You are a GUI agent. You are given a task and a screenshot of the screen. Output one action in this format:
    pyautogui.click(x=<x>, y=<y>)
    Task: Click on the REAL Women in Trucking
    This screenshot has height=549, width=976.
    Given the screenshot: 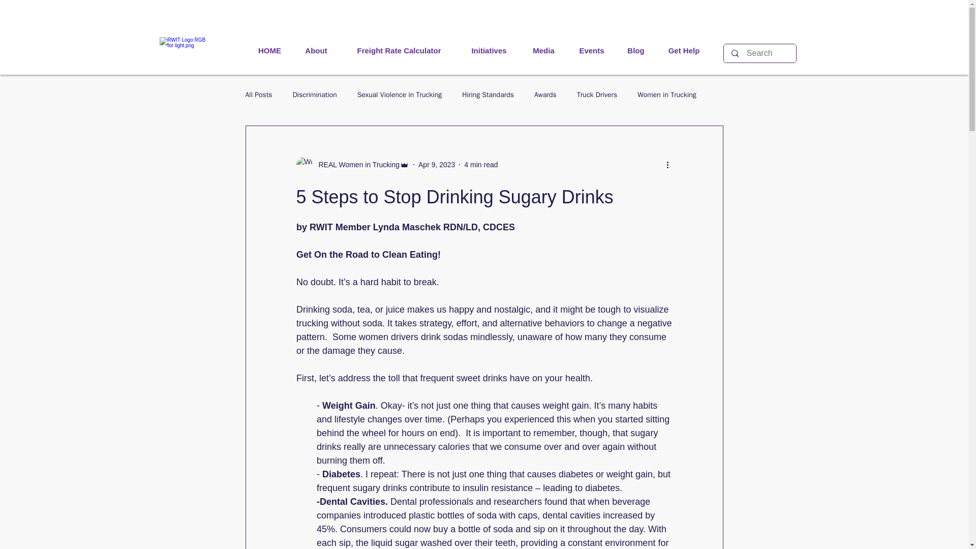 What is the action you would take?
    pyautogui.click(x=352, y=165)
    